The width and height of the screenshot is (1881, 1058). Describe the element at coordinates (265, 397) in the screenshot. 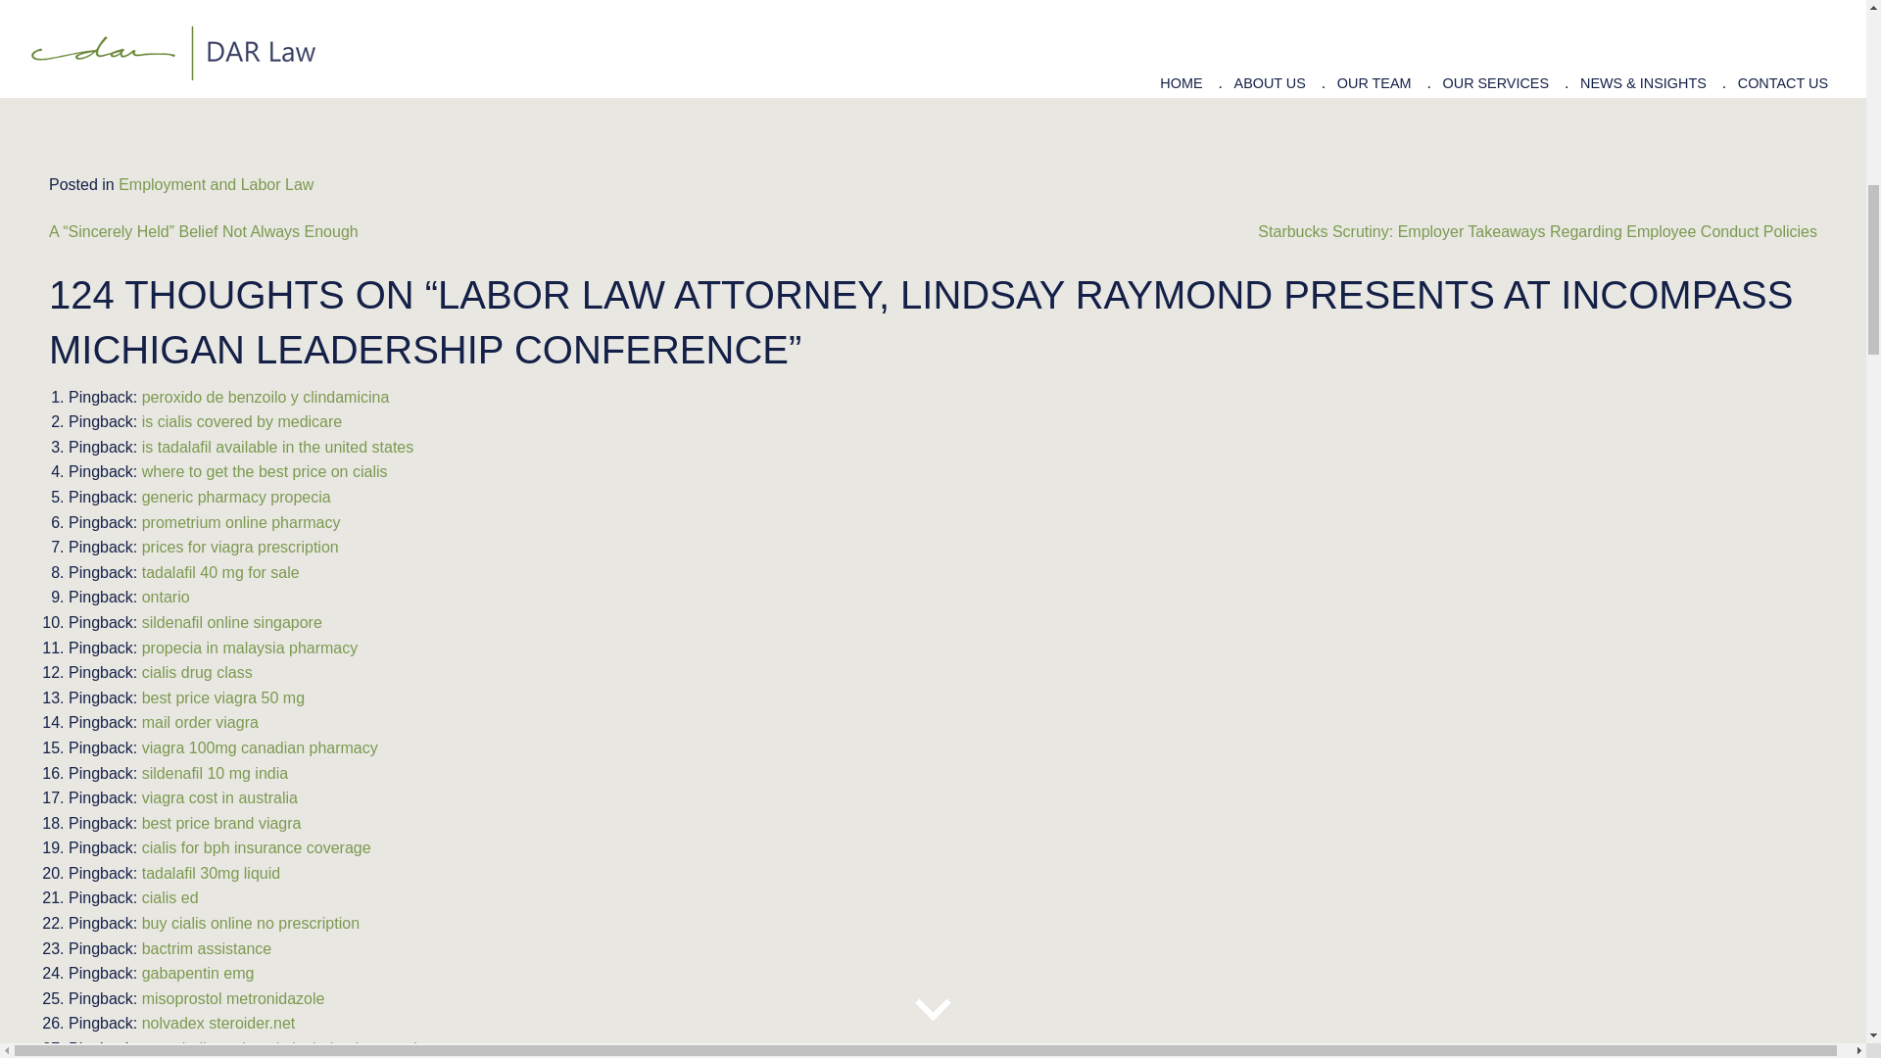

I see `peroxido de benzoilo y clindamicina` at that location.